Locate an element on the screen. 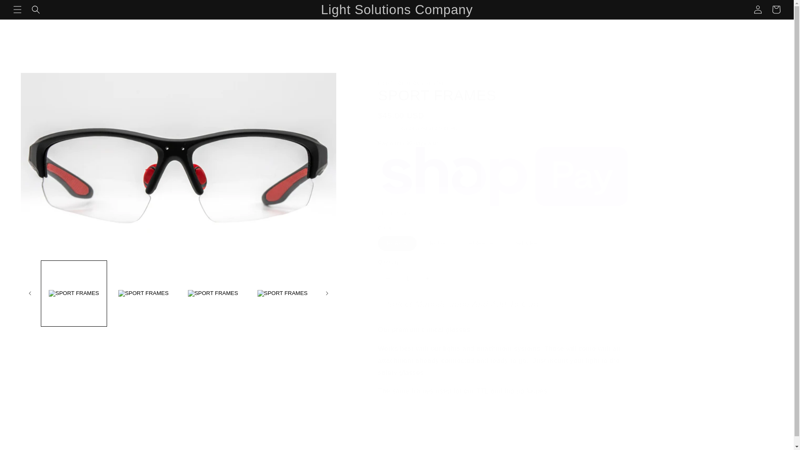  Light Solutions Company is located at coordinates (397, 10).